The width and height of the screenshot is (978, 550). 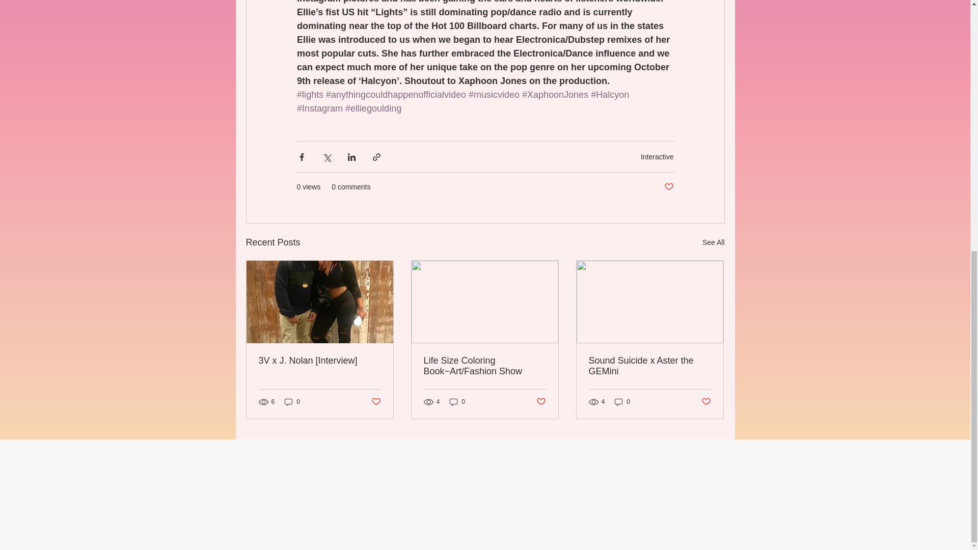 What do you see at coordinates (668, 187) in the screenshot?
I see `Post not marked as liked` at bounding box center [668, 187].